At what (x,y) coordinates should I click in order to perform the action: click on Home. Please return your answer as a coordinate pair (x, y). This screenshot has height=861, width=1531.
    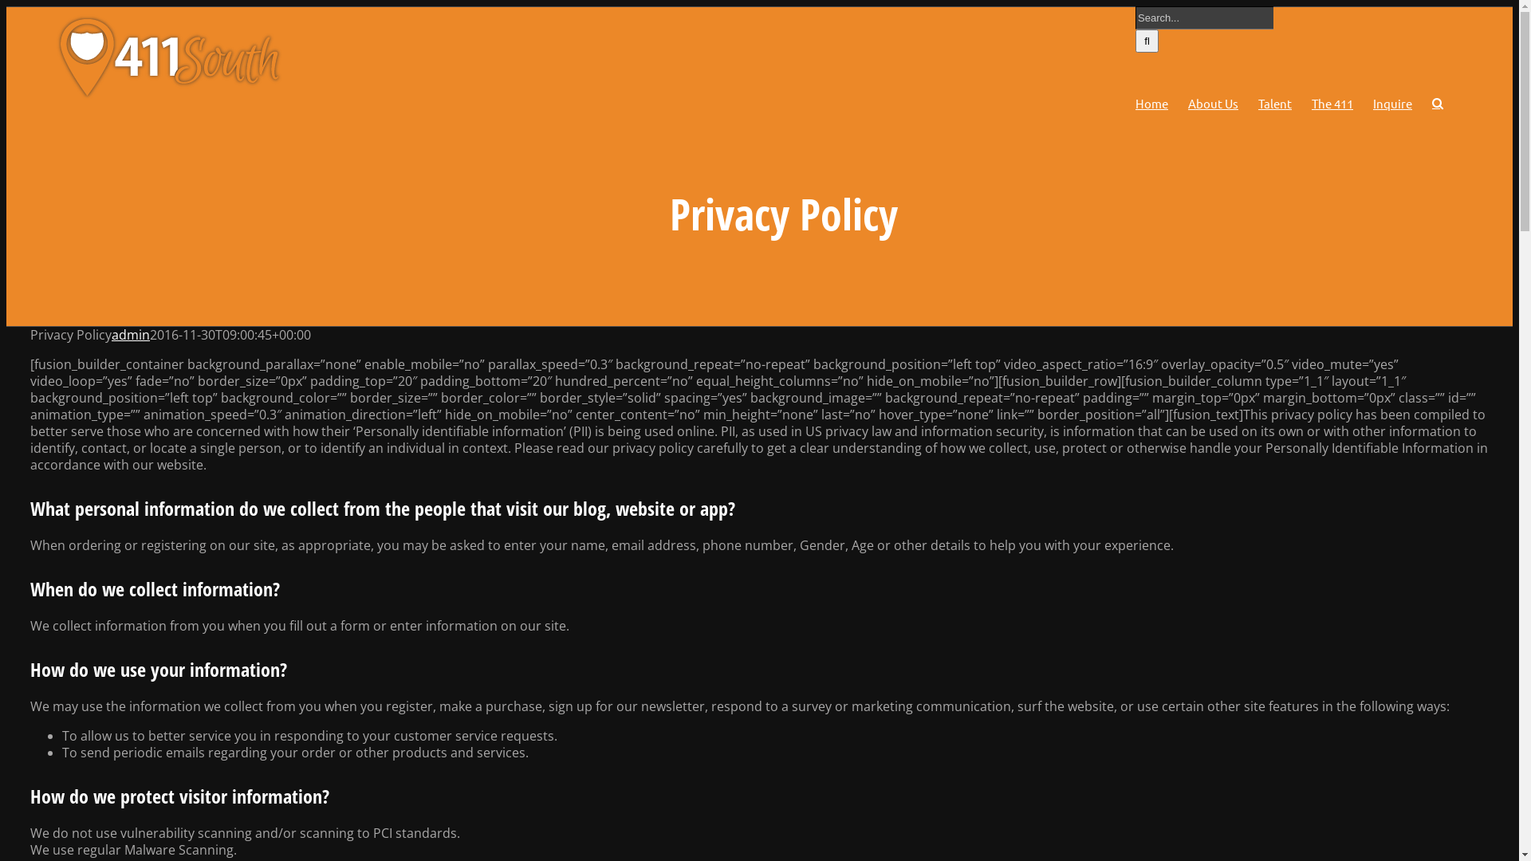
    Looking at the image, I should click on (1151, 104).